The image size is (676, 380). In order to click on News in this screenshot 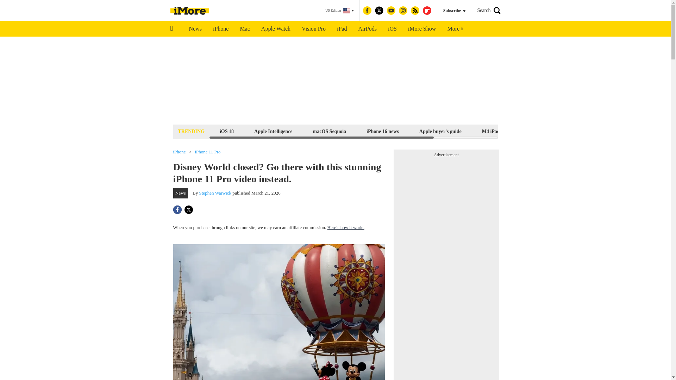, I will do `click(195, 29)`.